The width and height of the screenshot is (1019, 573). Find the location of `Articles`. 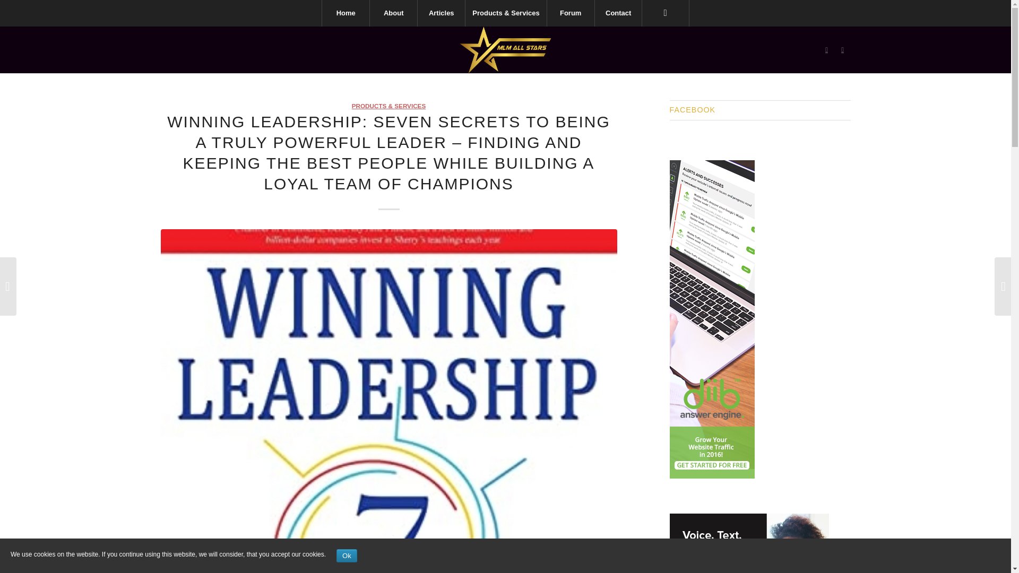

Articles is located at coordinates (441, 13).